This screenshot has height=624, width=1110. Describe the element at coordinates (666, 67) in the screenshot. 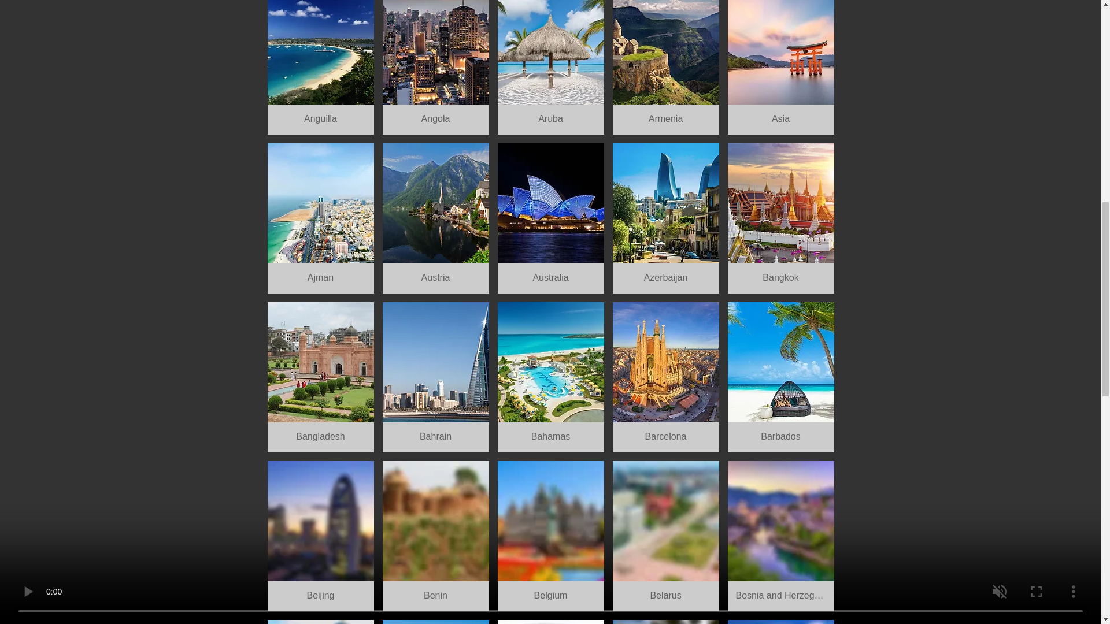

I see `Armenia` at that location.